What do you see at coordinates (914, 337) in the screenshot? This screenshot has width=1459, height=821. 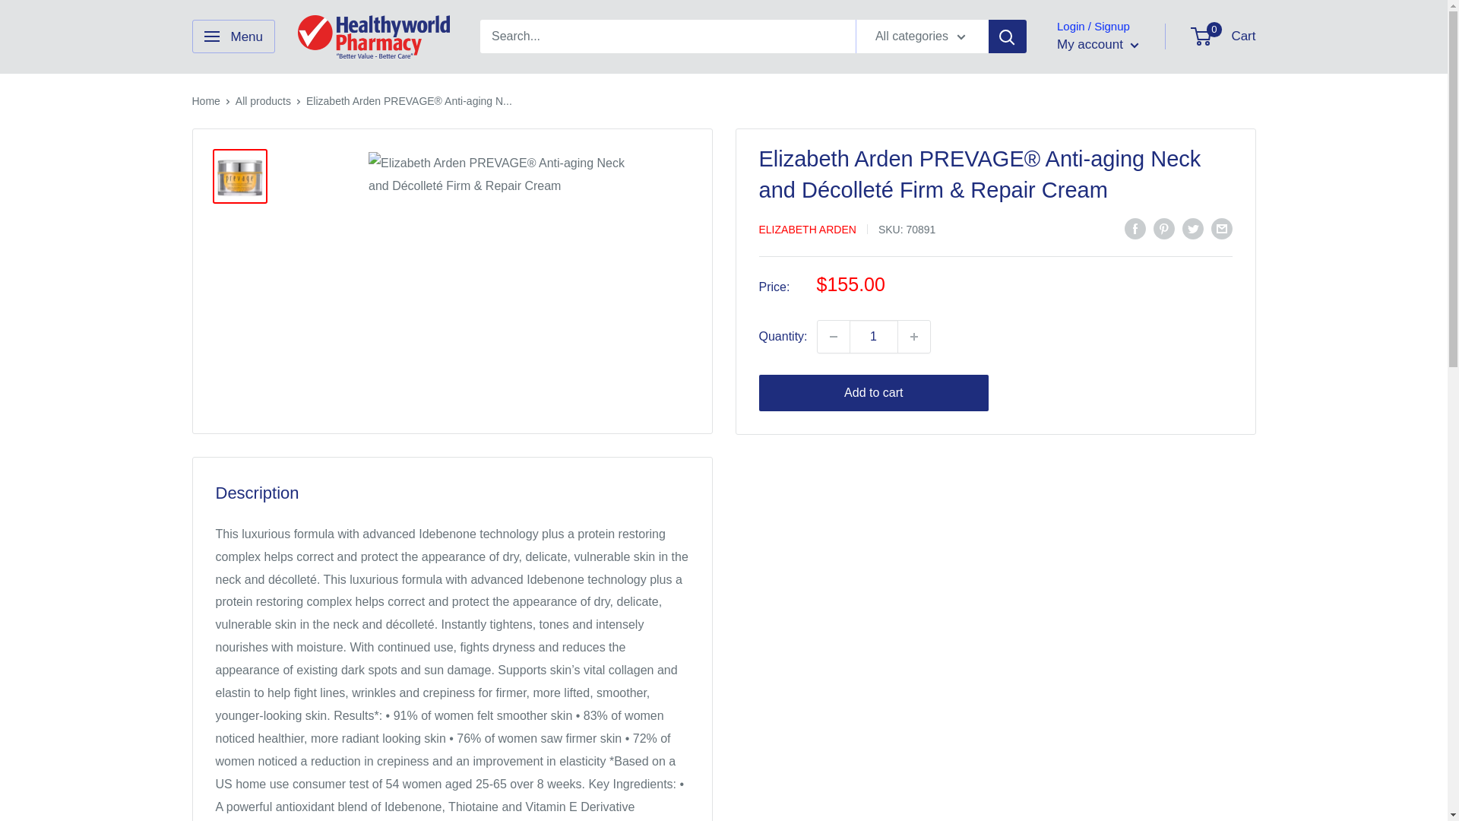 I see `Increase quantity by 1` at bounding box center [914, 337].